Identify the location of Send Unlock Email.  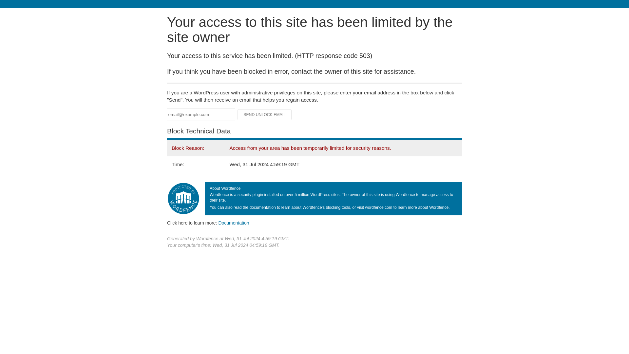
(265, 115).